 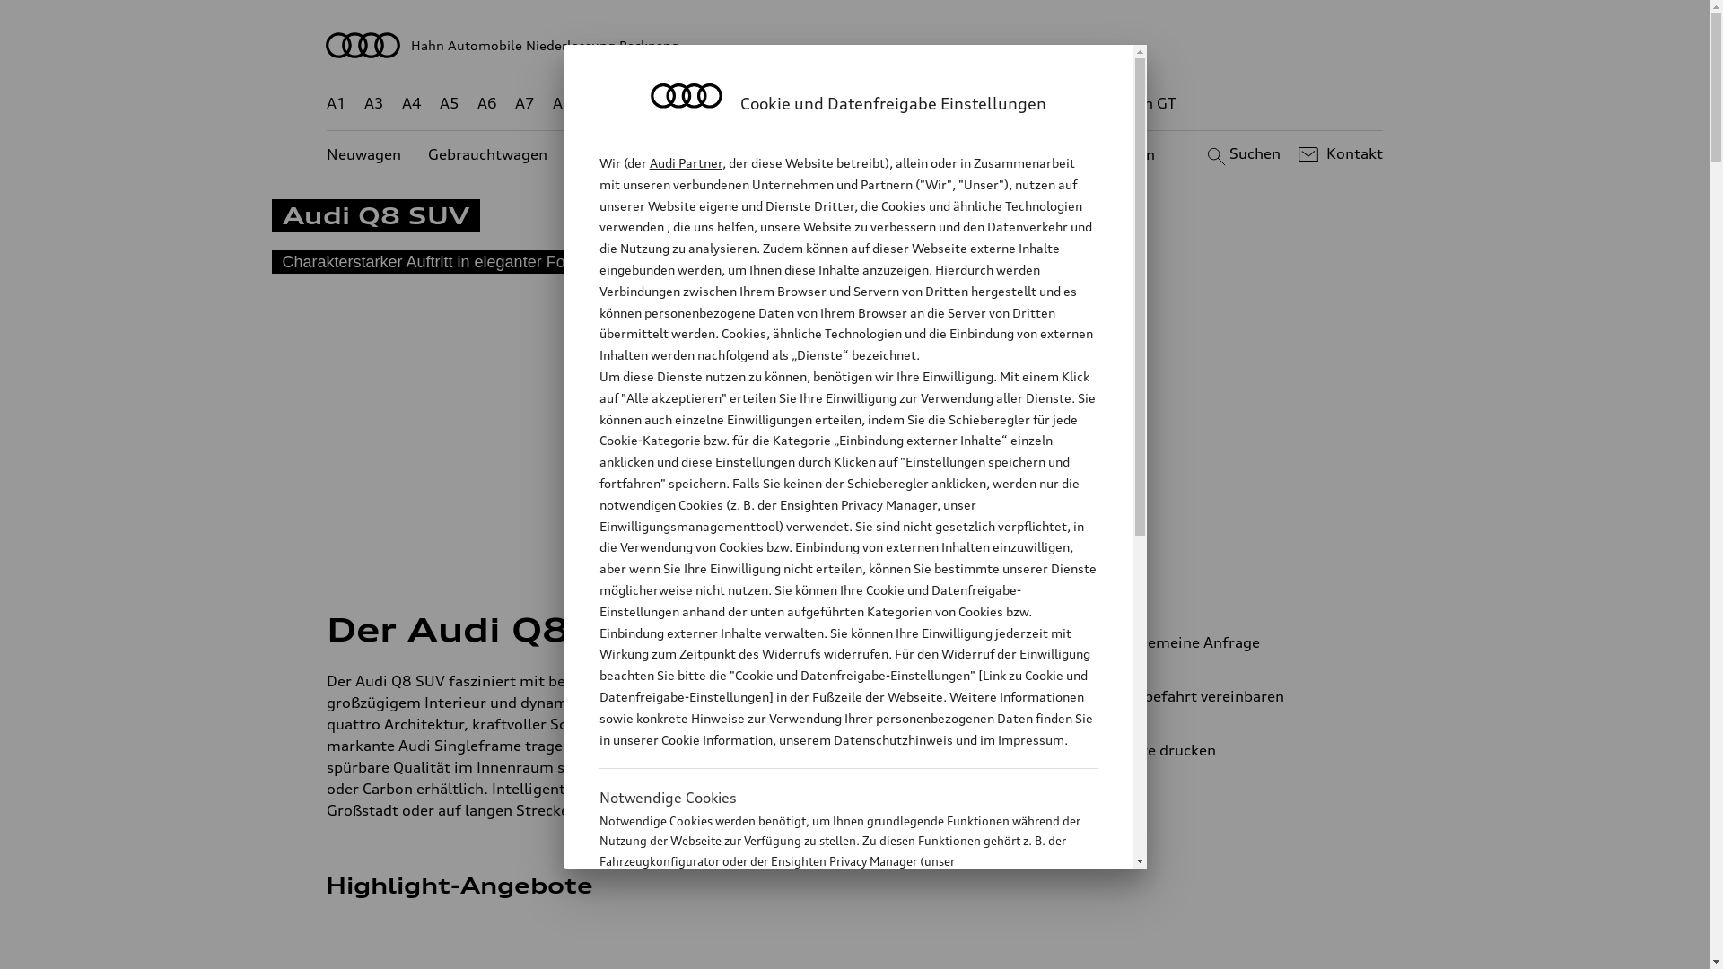 I want to click on A8, so click(x=563, y=104).